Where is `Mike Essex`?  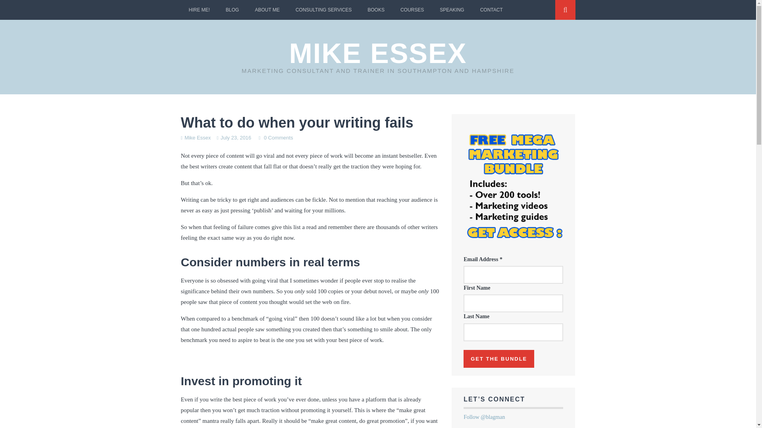
Mike Essex is located at coordinates (198, 138).